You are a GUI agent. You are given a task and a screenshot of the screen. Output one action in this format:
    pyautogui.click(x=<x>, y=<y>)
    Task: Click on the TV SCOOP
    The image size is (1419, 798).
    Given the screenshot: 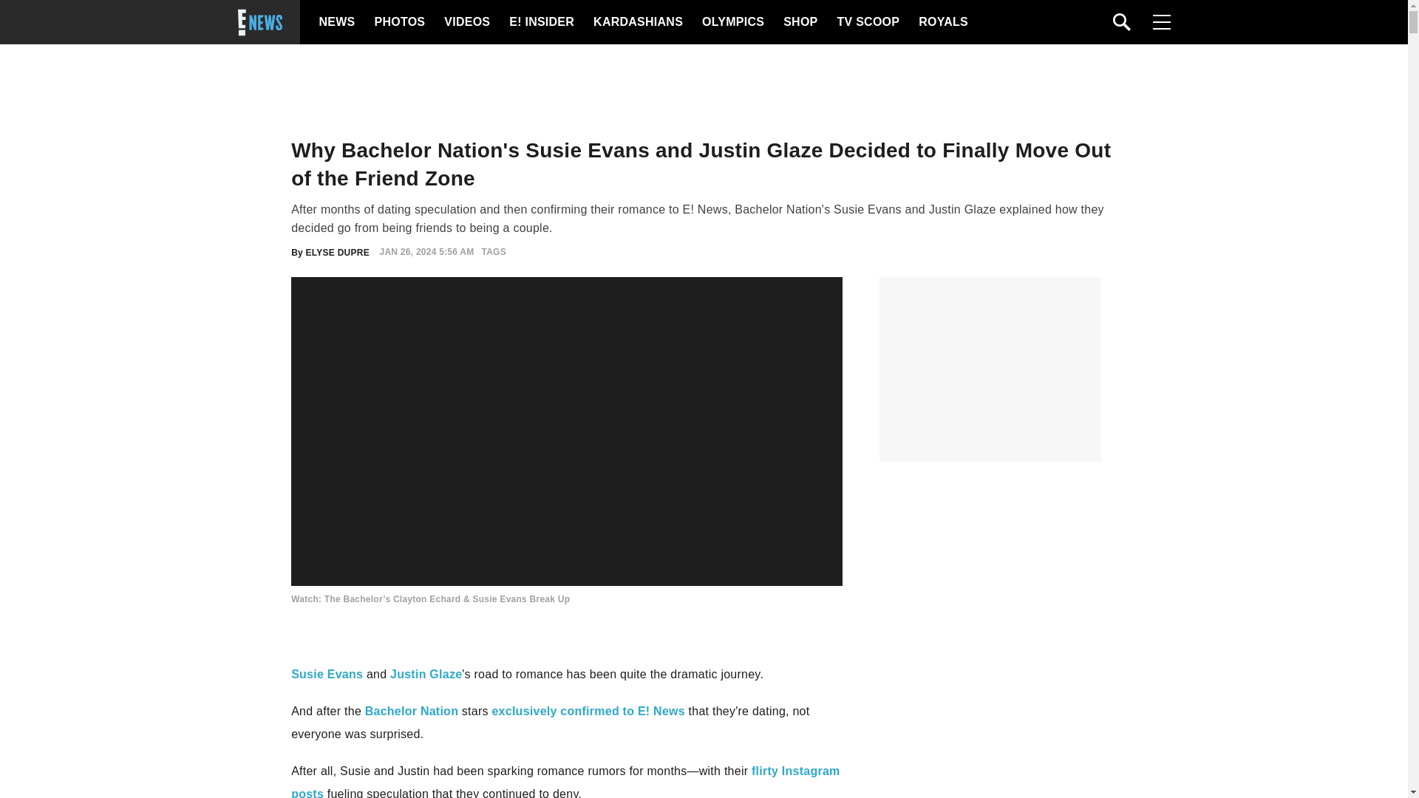 What is the action you would take?
    pyautogui.click(x=868, y=22)
    